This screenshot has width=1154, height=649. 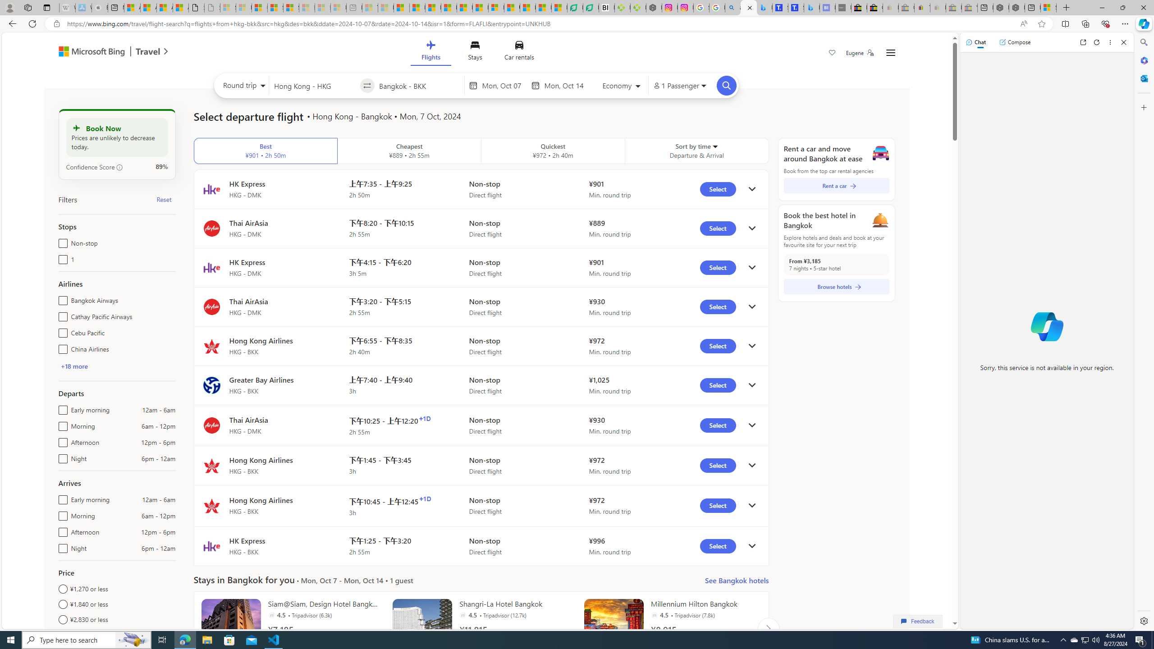 What do you see at coordinates (654, 615) in the screenshot?
I see `Tripadvisor` at bounding box center [654, 615].